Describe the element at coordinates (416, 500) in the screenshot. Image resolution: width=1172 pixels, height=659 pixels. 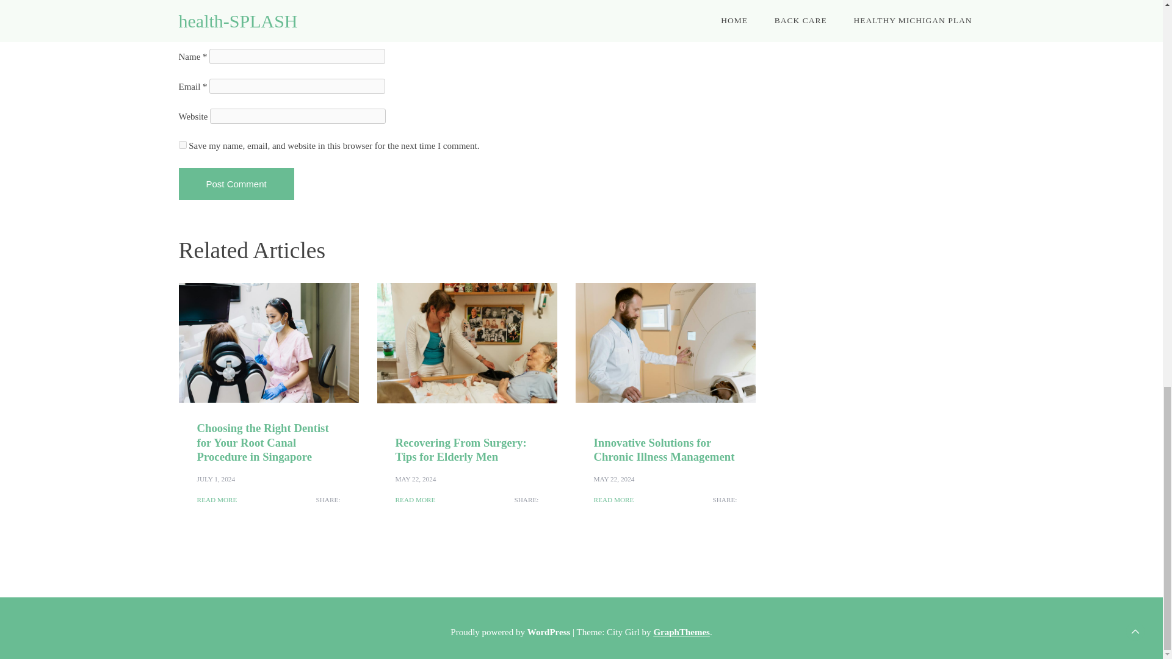
I see `READ MORE` at that location.